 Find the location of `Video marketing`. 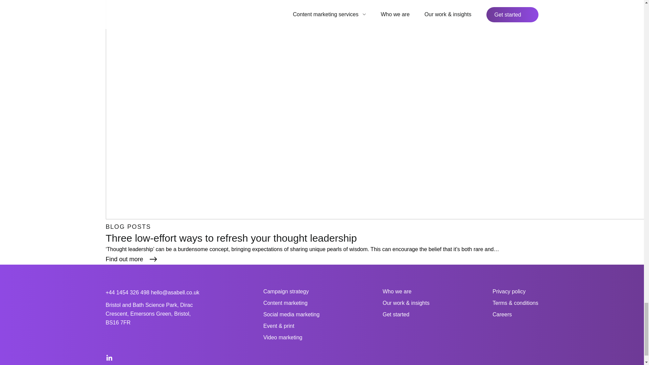

Video marketing is located at coordinates (283, 337).